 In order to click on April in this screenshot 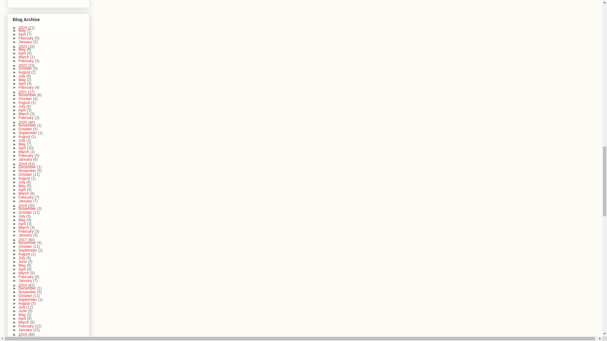, I will do `click(22, 34)`.